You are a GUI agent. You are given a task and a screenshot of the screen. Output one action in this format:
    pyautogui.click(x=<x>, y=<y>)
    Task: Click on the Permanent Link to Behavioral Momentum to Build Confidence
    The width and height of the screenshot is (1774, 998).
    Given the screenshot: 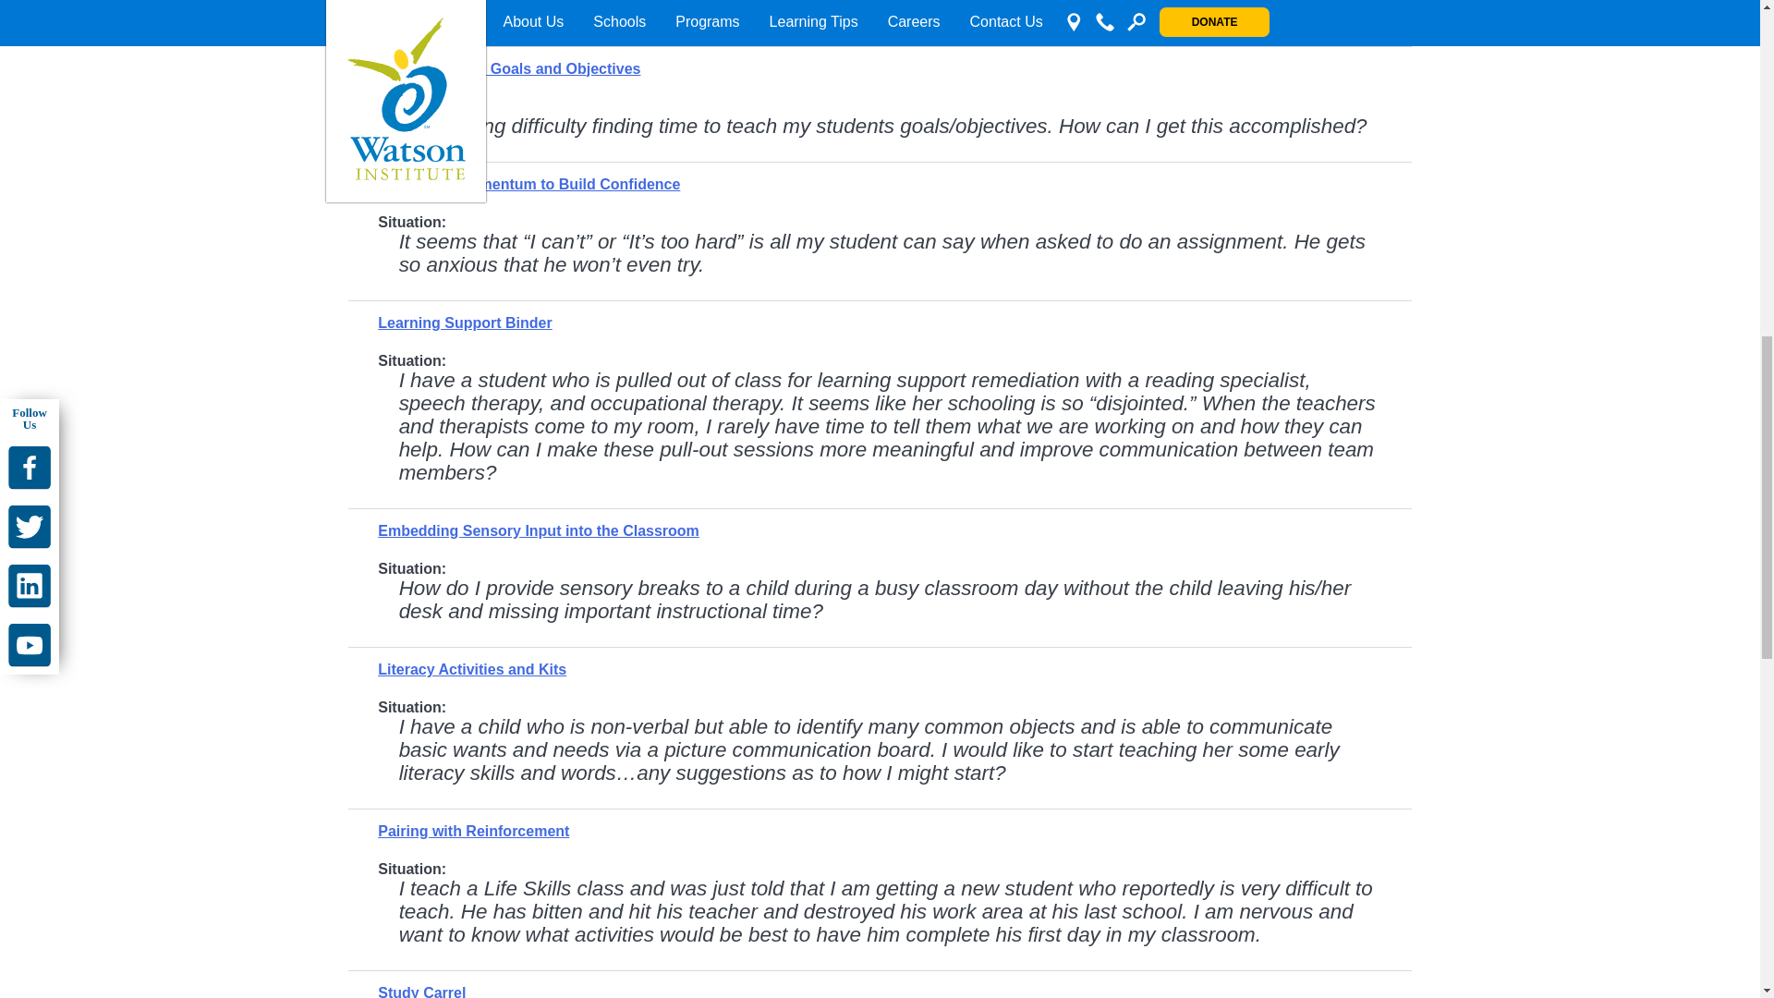 What is the action you would take?
    pyautogui.click(x=529, y=185)
    